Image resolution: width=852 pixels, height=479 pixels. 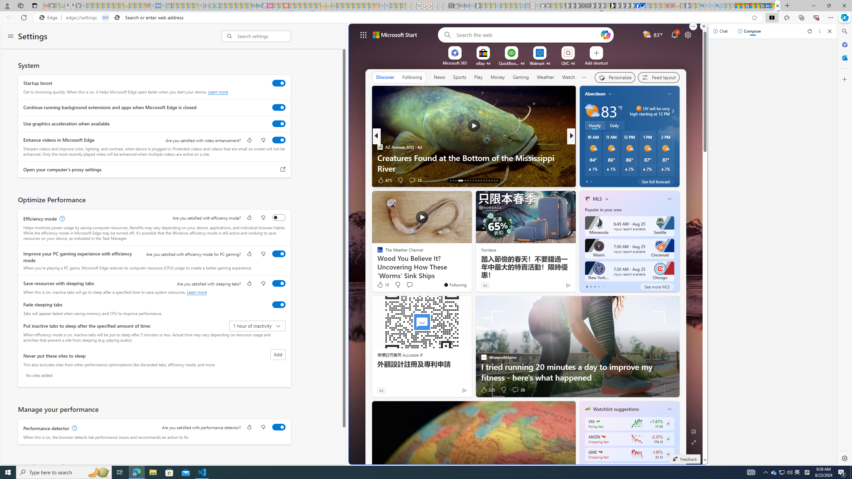 What do you see at coordinates (450, 180) in the screenshot?
I see `AutomationID: tab-13` at bounding box center [450, 180].